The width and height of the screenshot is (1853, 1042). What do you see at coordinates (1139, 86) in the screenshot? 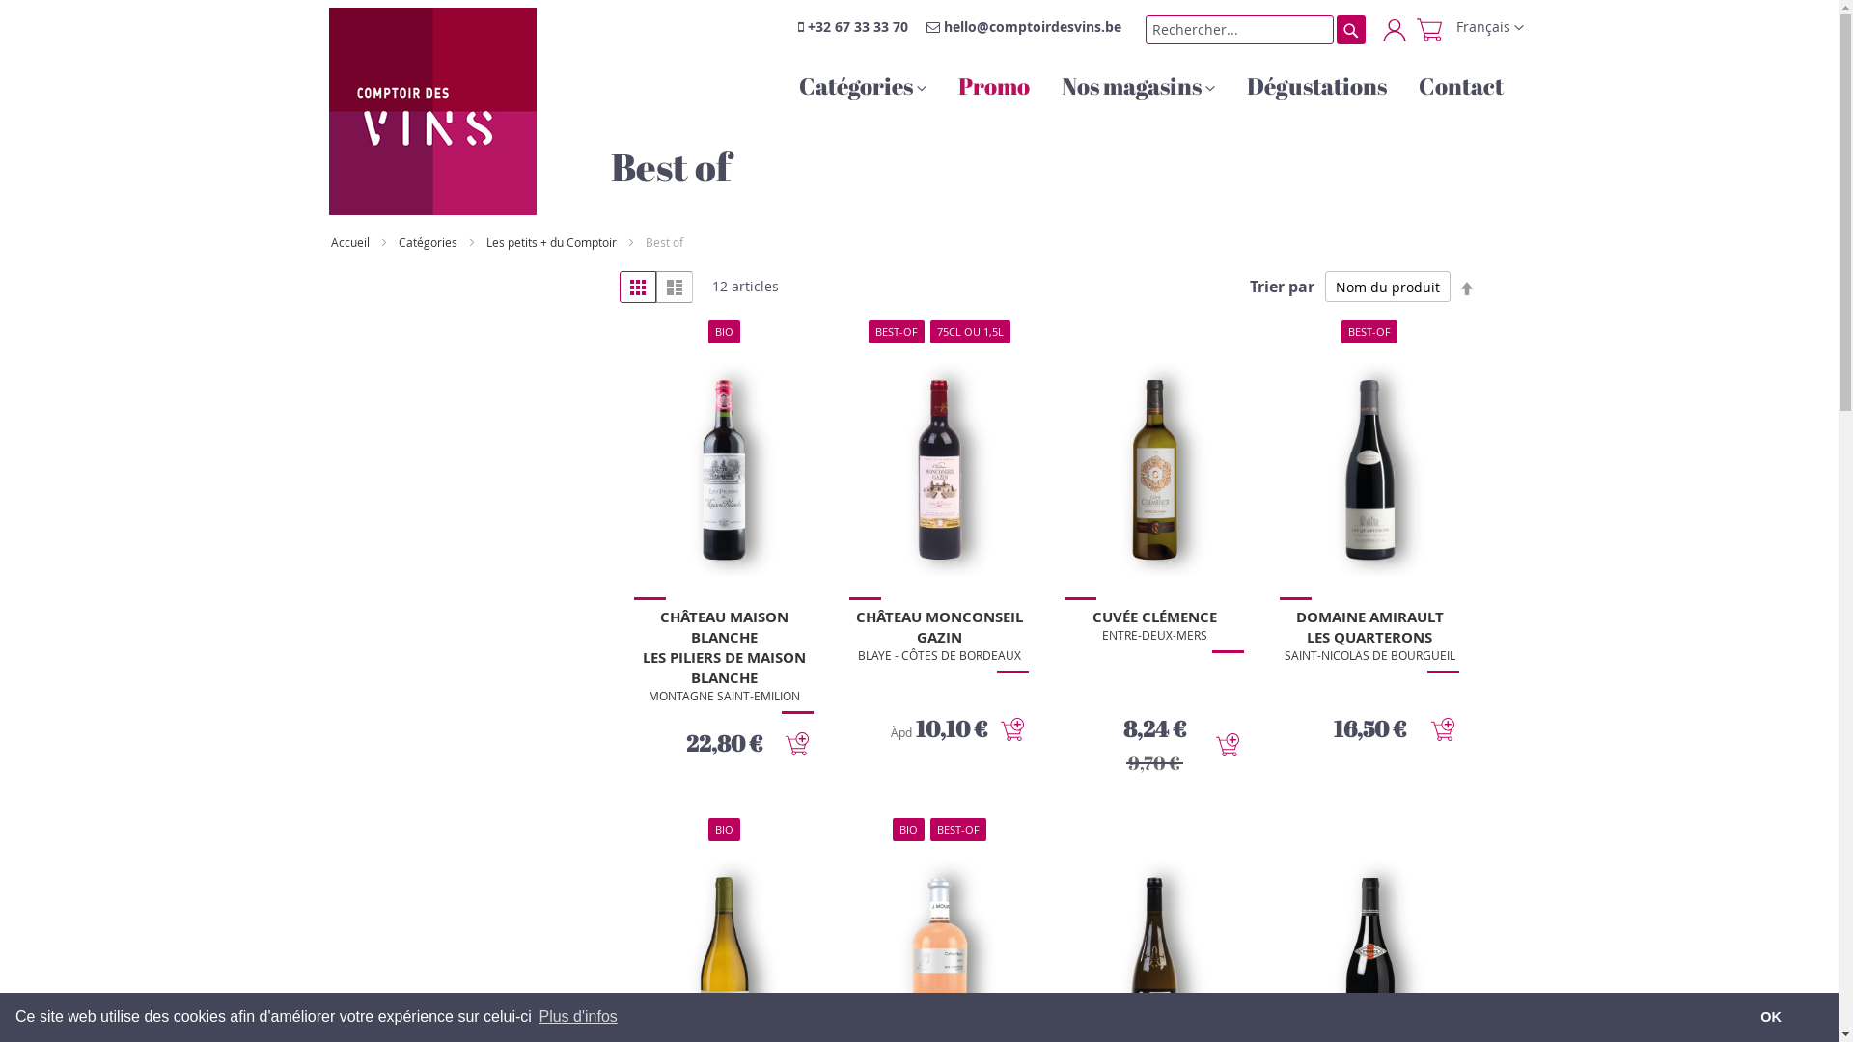
I see `Nos magasins` at bounding box center [1139, 86].